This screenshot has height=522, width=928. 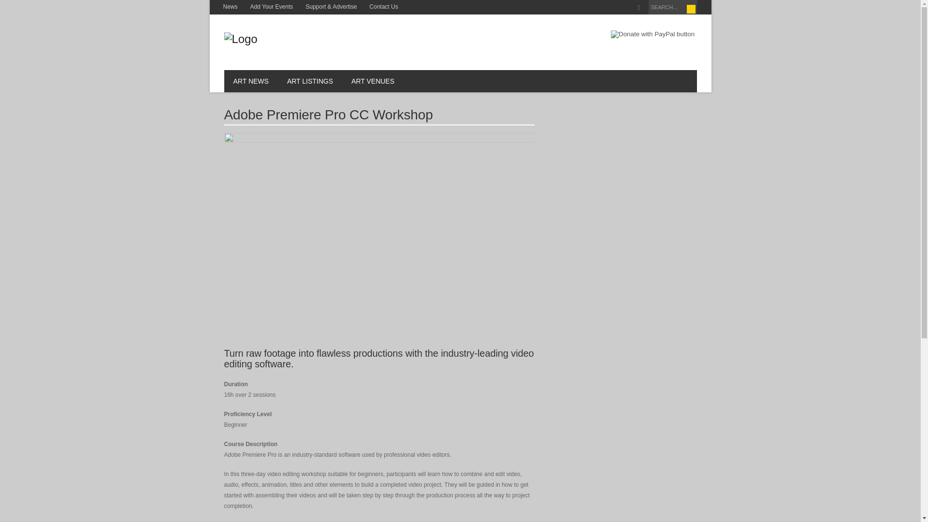 I want to click on Search, so click(x=691, y=9).